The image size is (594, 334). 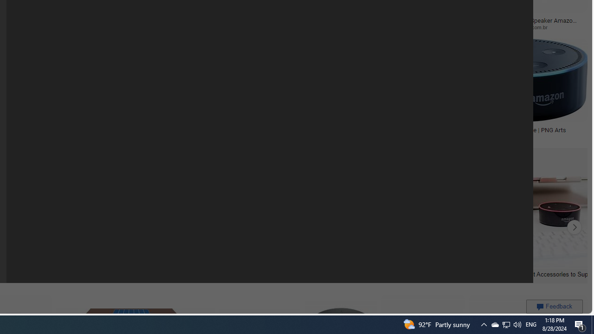 What do you see at coordinates (377, 129) in the screenshot?
I see `Amazonecho Dot With Alexa (Gen 4)` at bounding box center [377, 129].